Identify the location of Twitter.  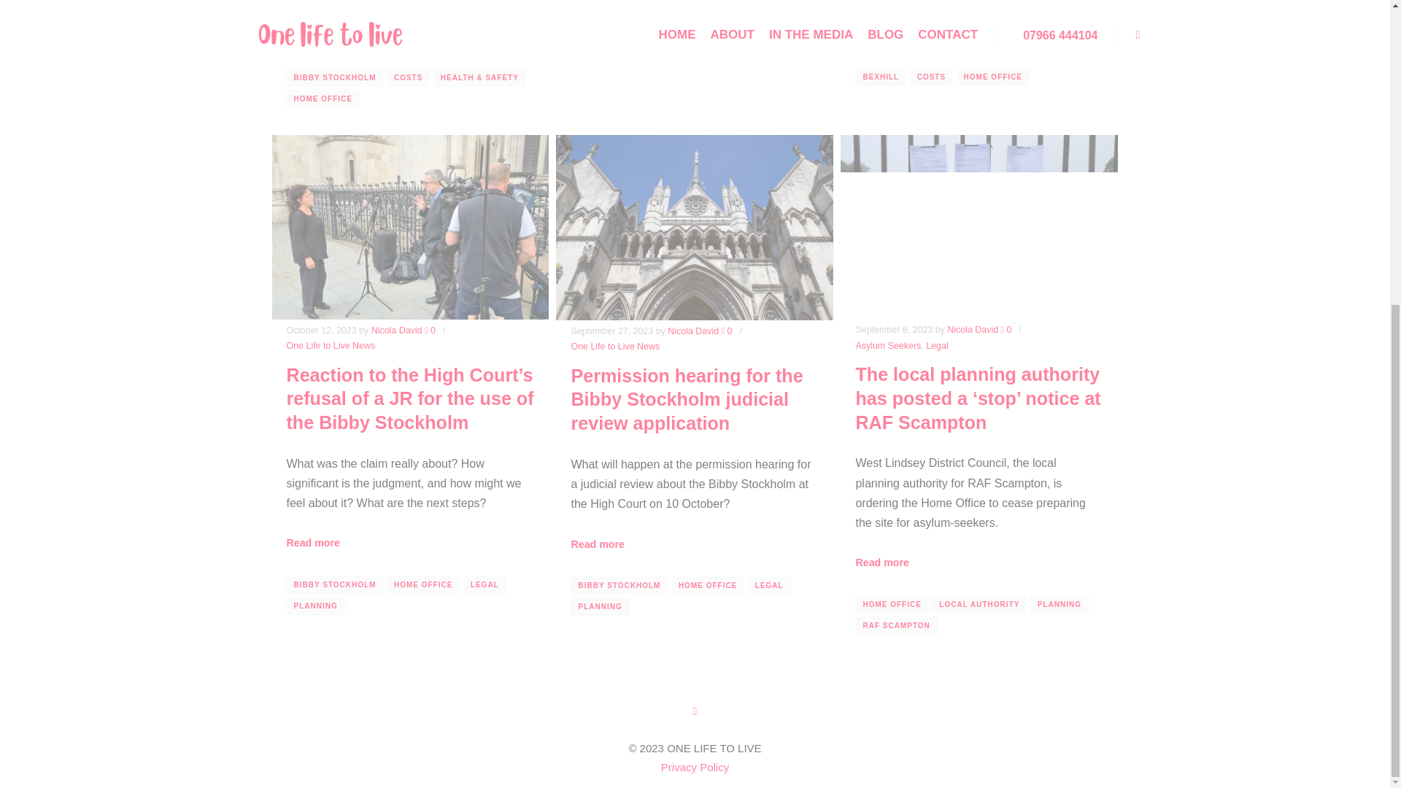
(695, 711).